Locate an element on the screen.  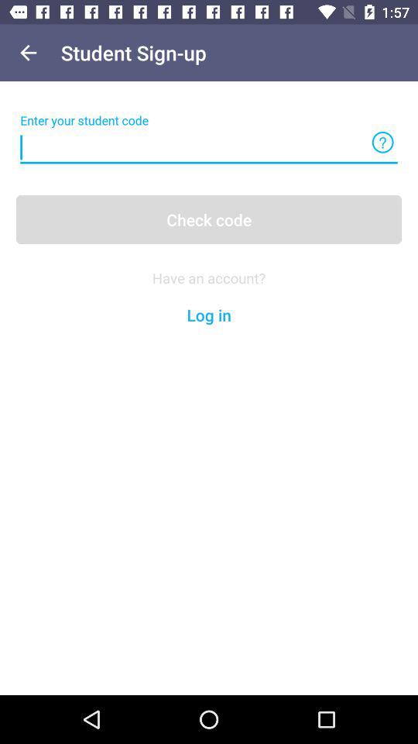
more inversmetion is located at coordinates (382, 143).